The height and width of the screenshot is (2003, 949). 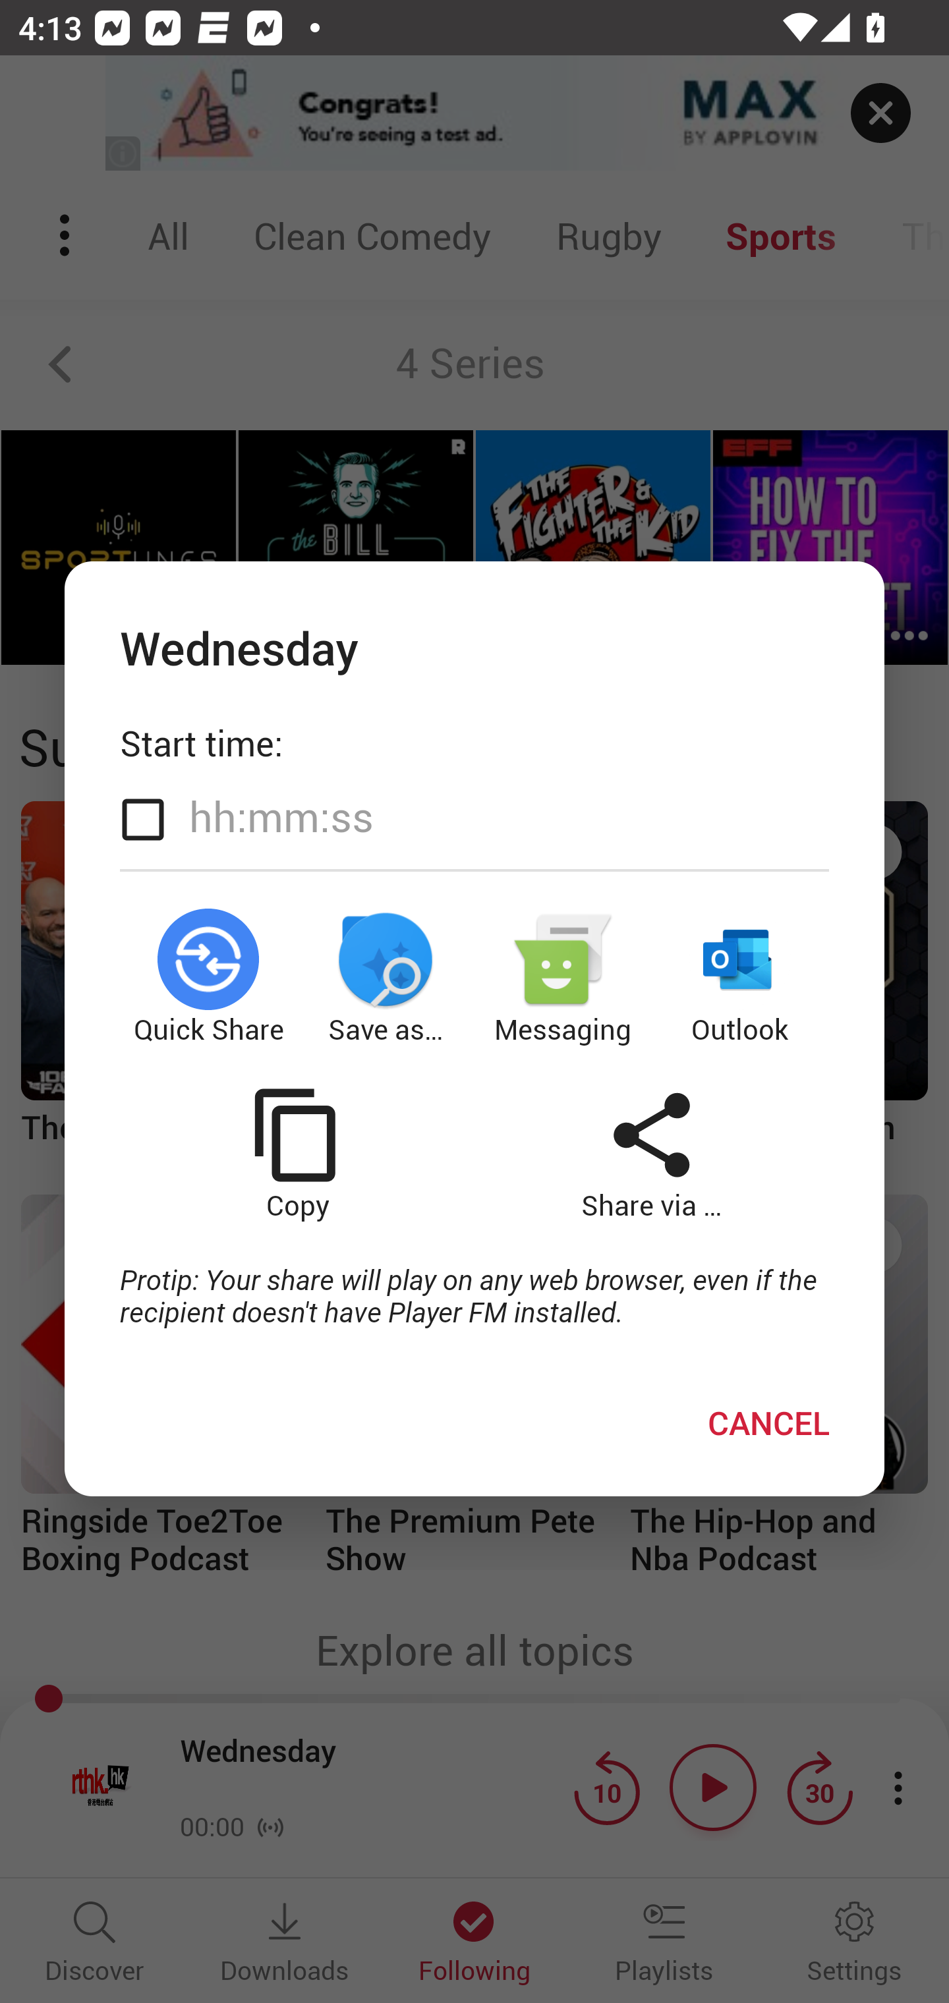 I want to click on CANCEL, so click(x=768, y=1423).